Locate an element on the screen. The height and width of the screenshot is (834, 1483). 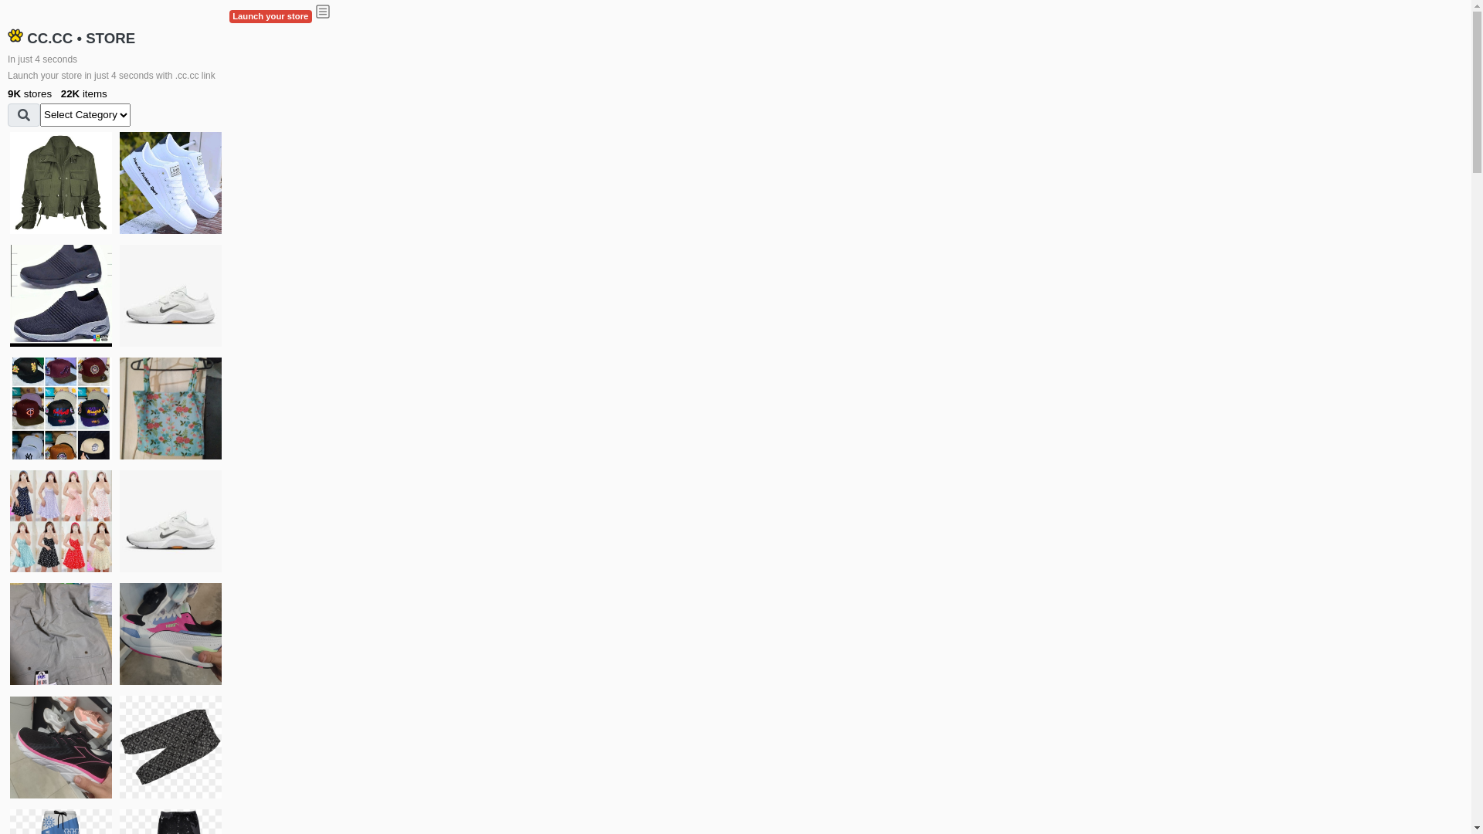
Dress/square nect top is located at coordinates (61, 521).